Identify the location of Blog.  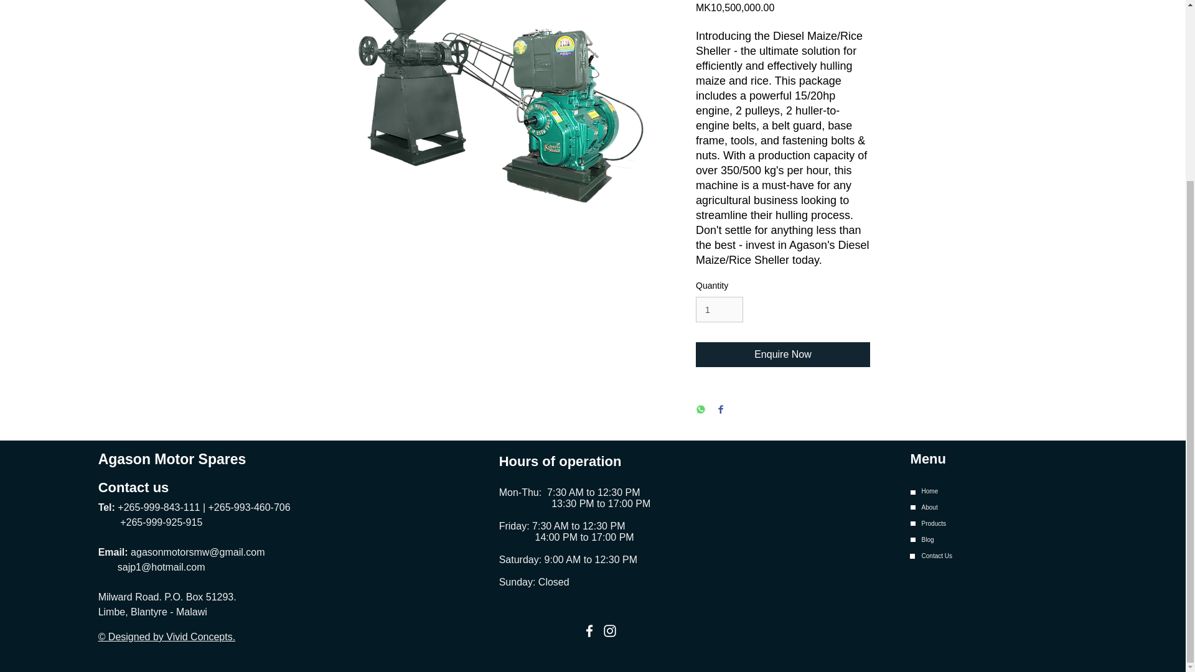
(970, 540).